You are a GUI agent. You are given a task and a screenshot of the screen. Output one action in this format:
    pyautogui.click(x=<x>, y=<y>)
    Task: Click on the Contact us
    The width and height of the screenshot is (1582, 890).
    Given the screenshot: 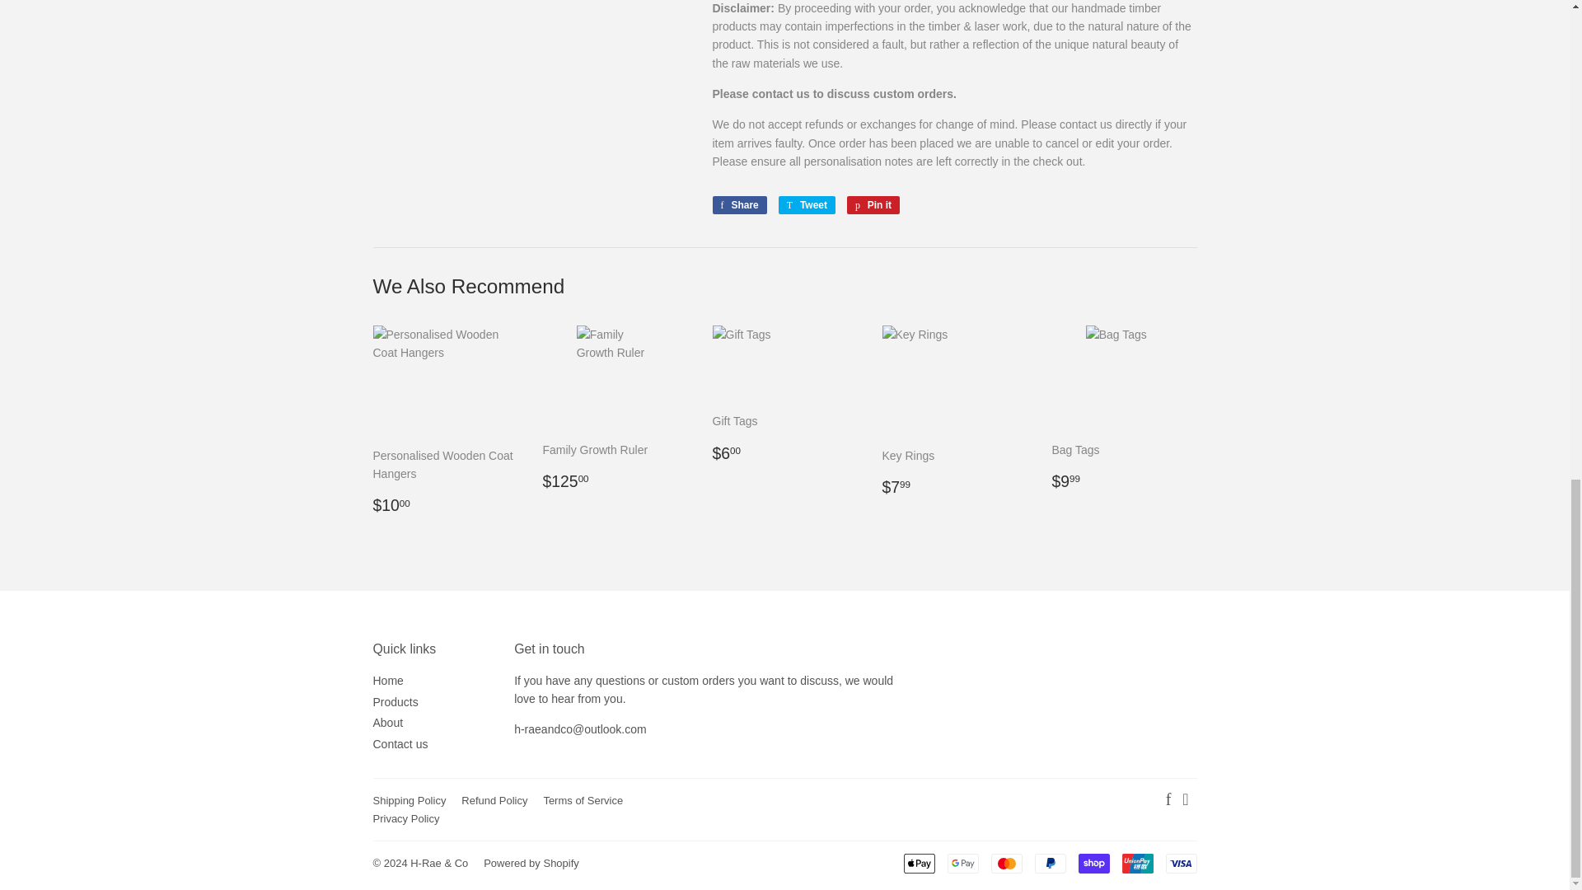 What is the action you would take?
    pyautogui.click(x=580, y=728)
    